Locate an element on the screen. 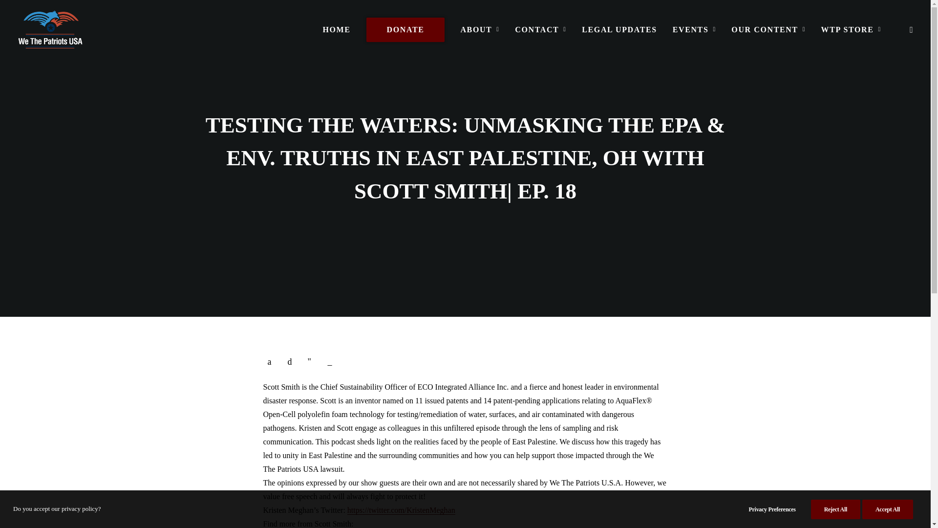  CONTACT is located at coordinates (540, 29).